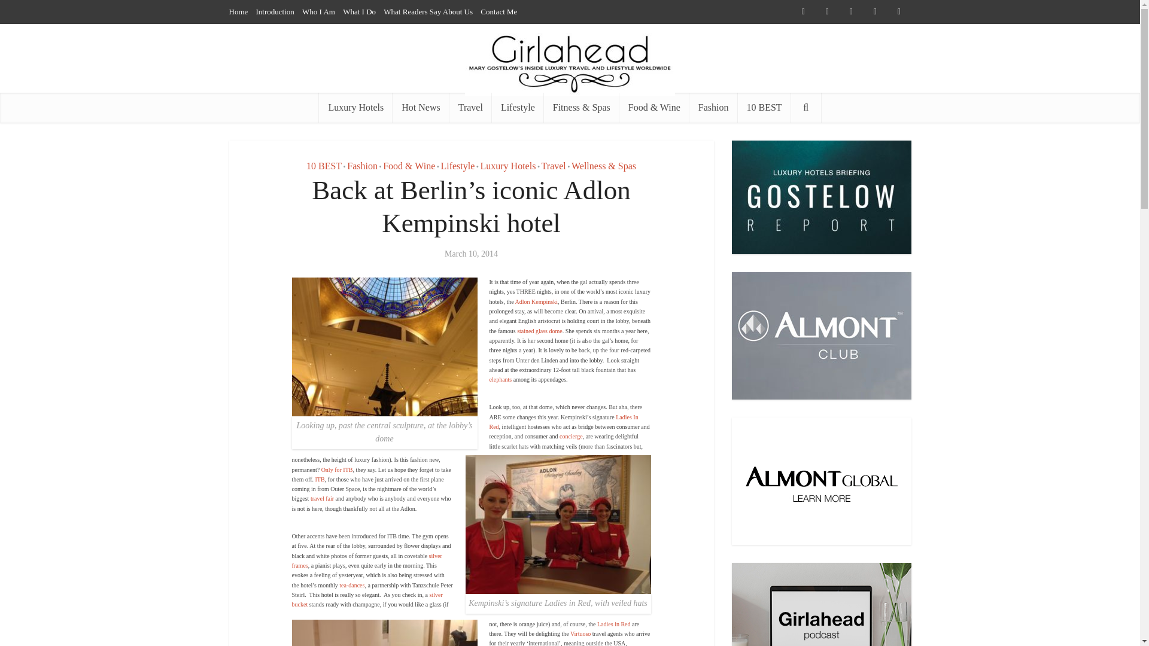 This screenshot has height=646, width=1149. Describe the element at coordinates (508, 166) in the screenshot. I see `Luxury Hotels` at that location.